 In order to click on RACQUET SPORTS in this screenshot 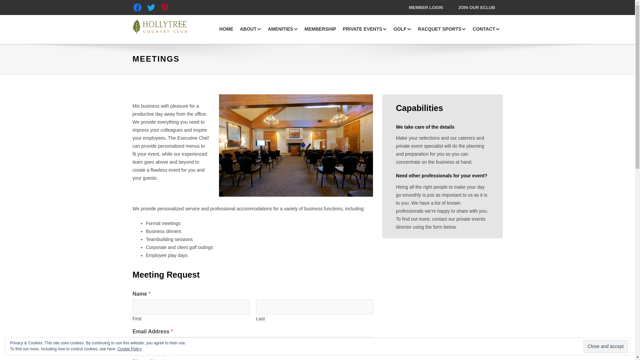, I will do `click(442, 29)`.